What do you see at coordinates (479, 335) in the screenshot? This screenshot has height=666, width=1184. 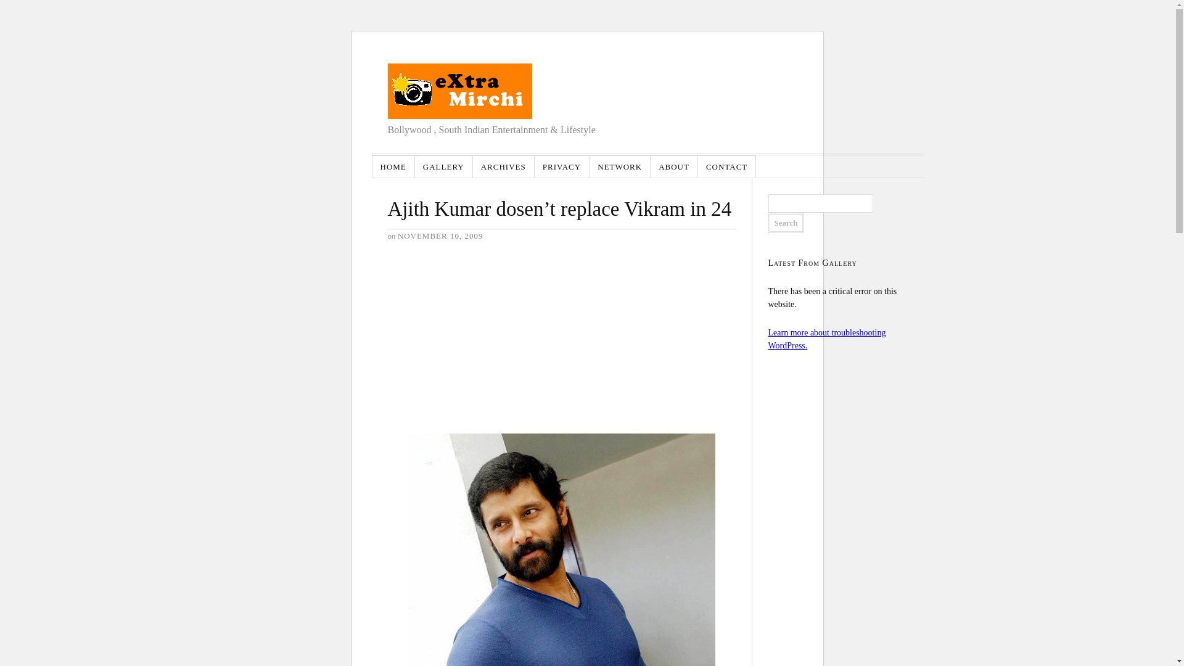 I see `Advertisement` at bounding box center [479, 335].